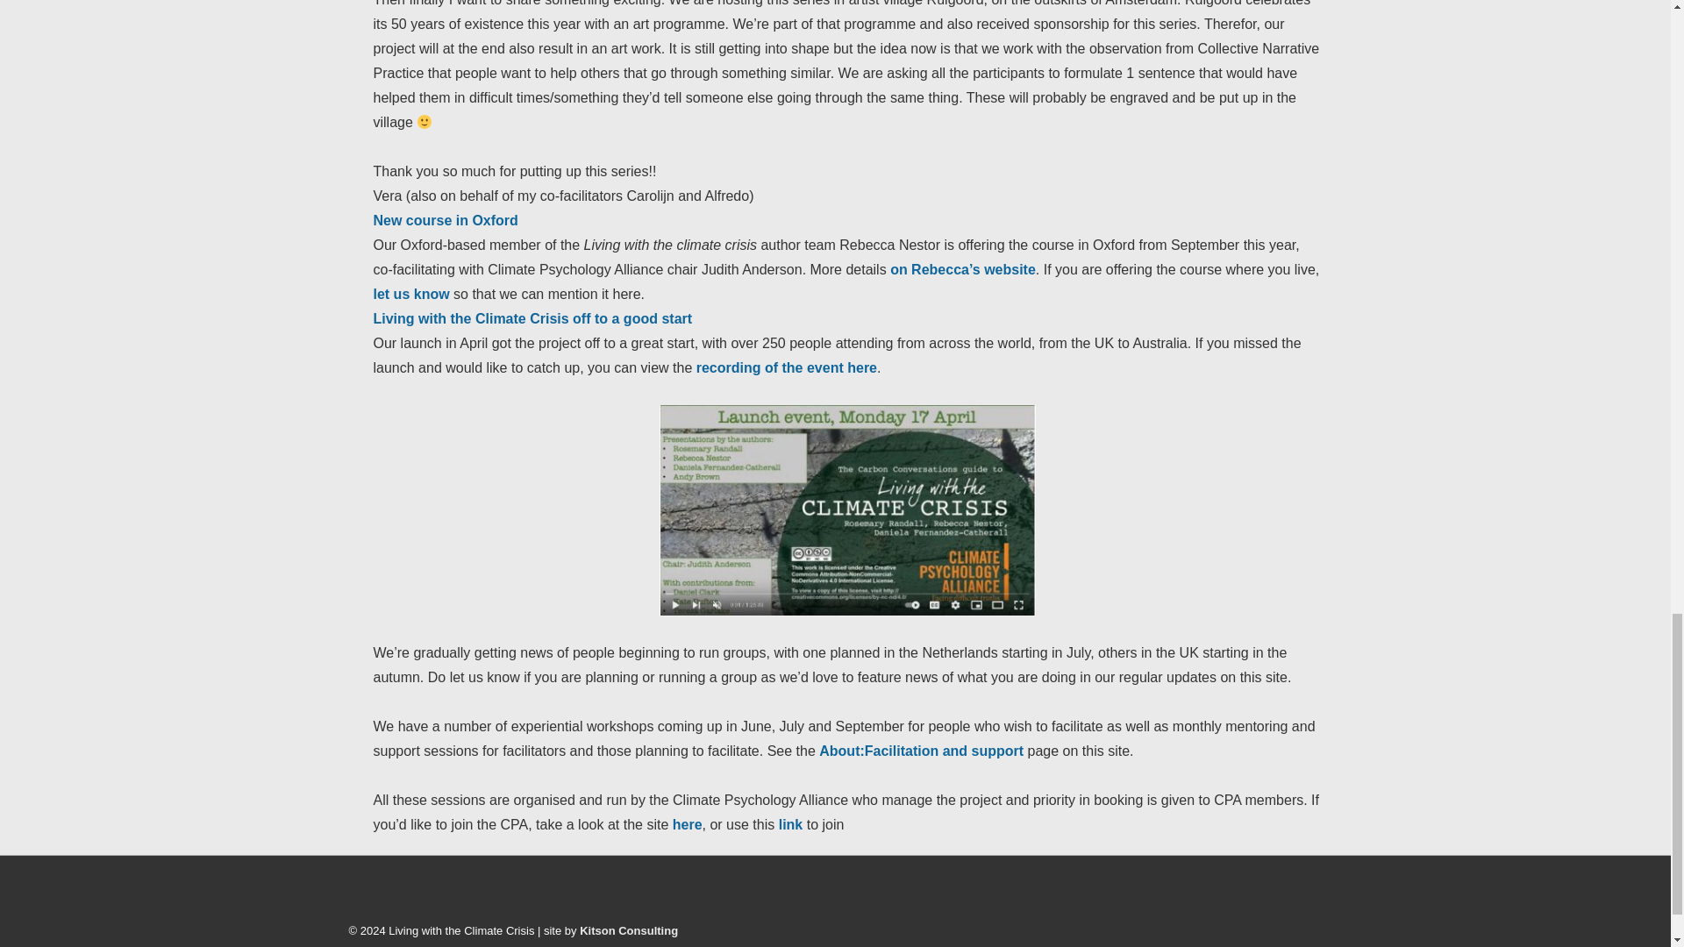  What do you see at coordinates (788, 824) in the screenshot?
I see `link` at bounding box center [788, 824].